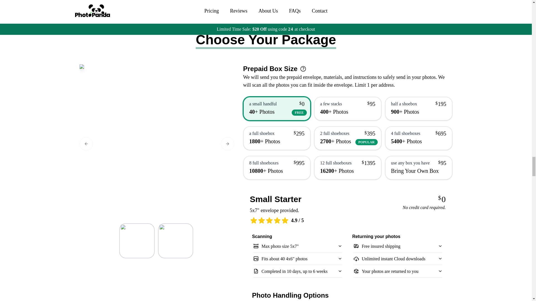  I want to click on Completed in 10 days, up to 6 weeks, so click(298, 271).